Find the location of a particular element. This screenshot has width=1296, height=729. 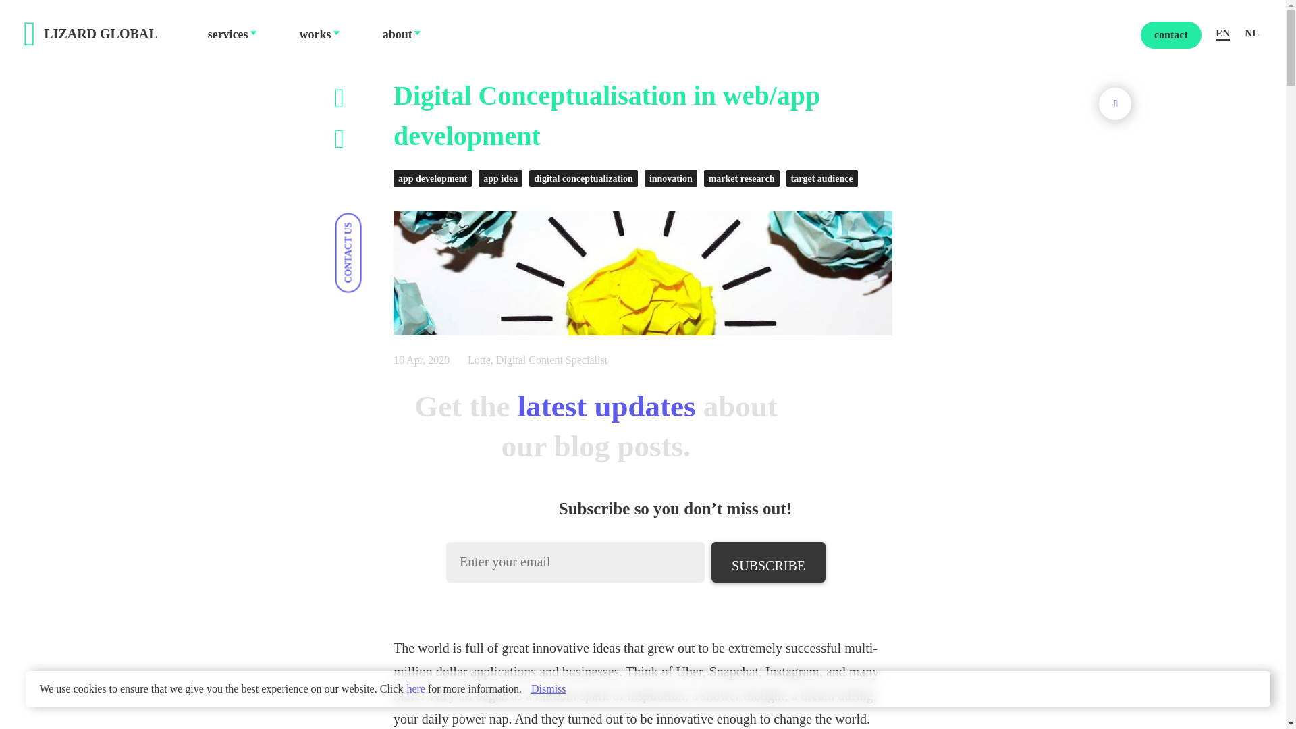

app development is located at coordinates (436, 178).